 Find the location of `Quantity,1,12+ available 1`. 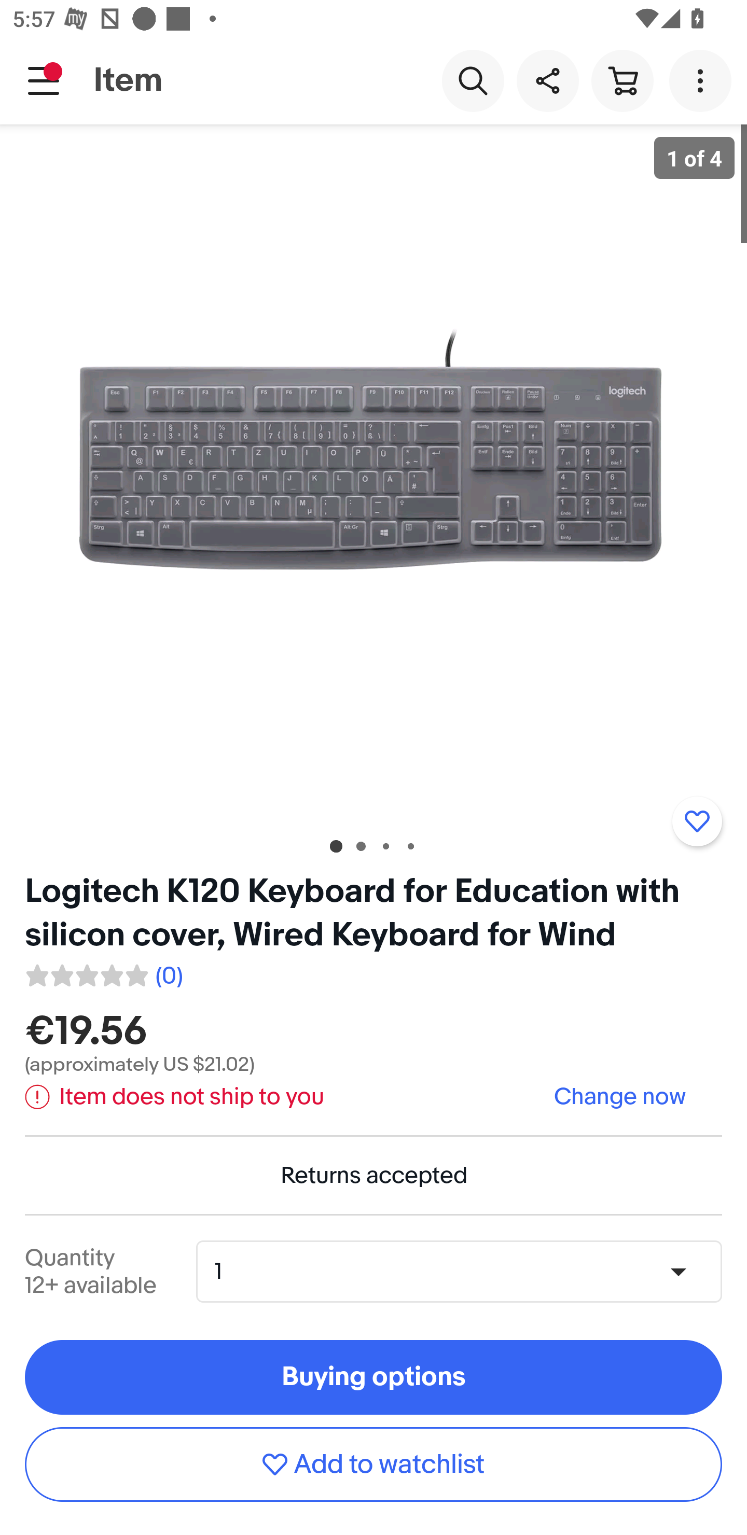

Quantity,1,12+ available 1 is located at coordinates (465, 1272).